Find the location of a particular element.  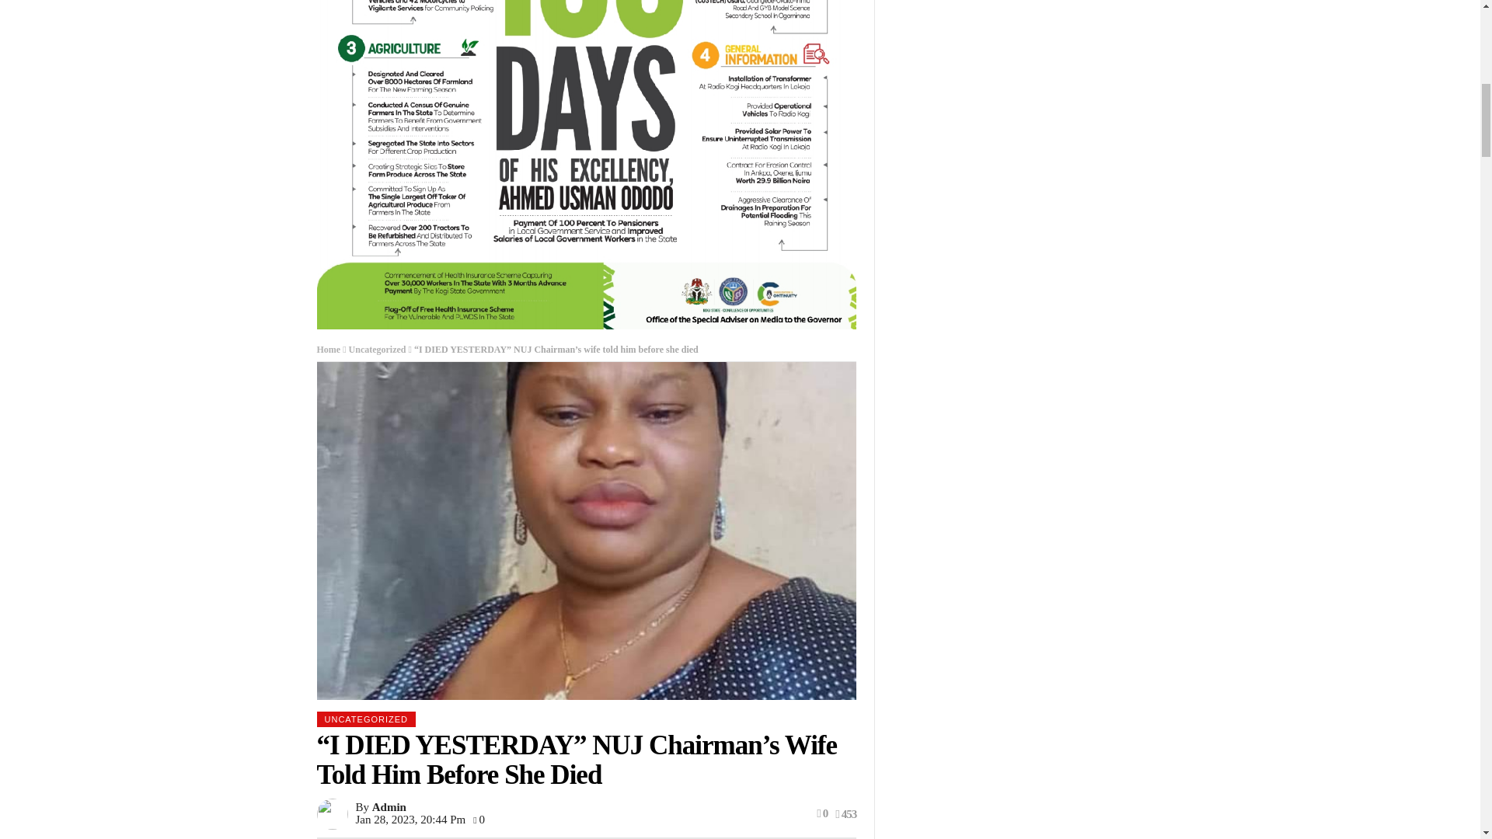

Posts by admin is located at coordinates (389, 806).